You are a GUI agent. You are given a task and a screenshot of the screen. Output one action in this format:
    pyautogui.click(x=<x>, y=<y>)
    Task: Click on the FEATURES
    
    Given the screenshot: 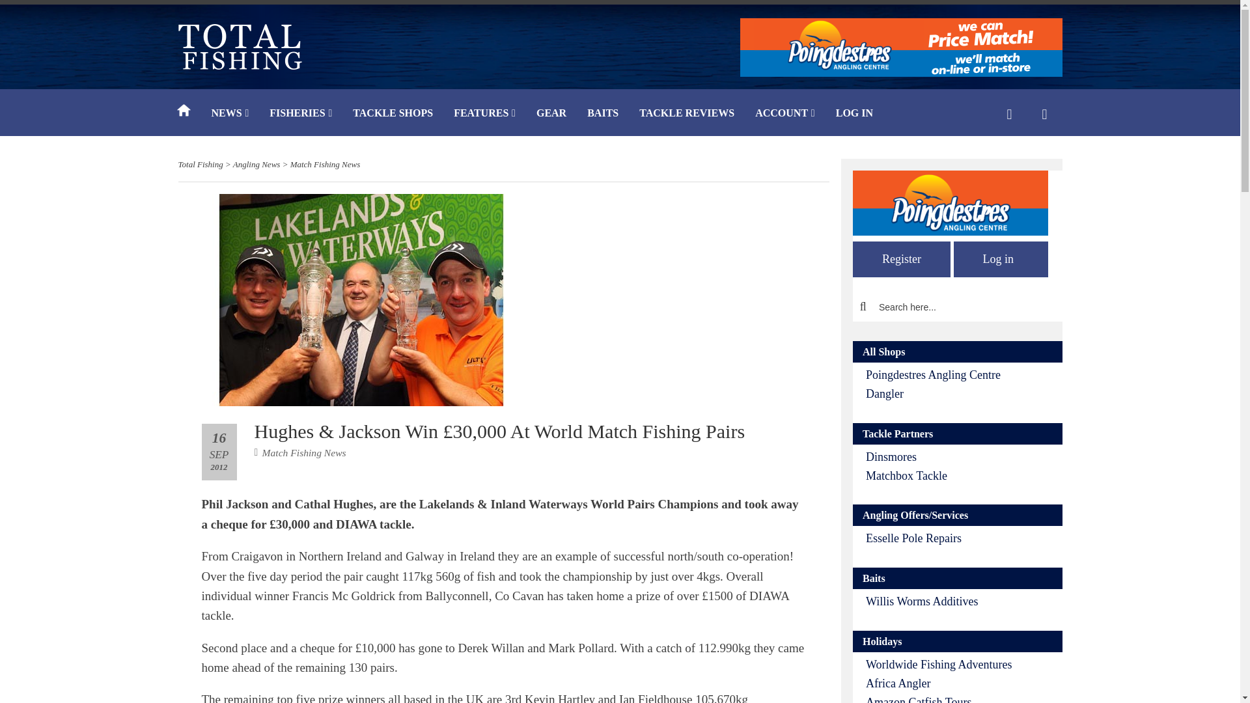 What is the action you would take?
    pyautogui.click(x=484, y=115)
    